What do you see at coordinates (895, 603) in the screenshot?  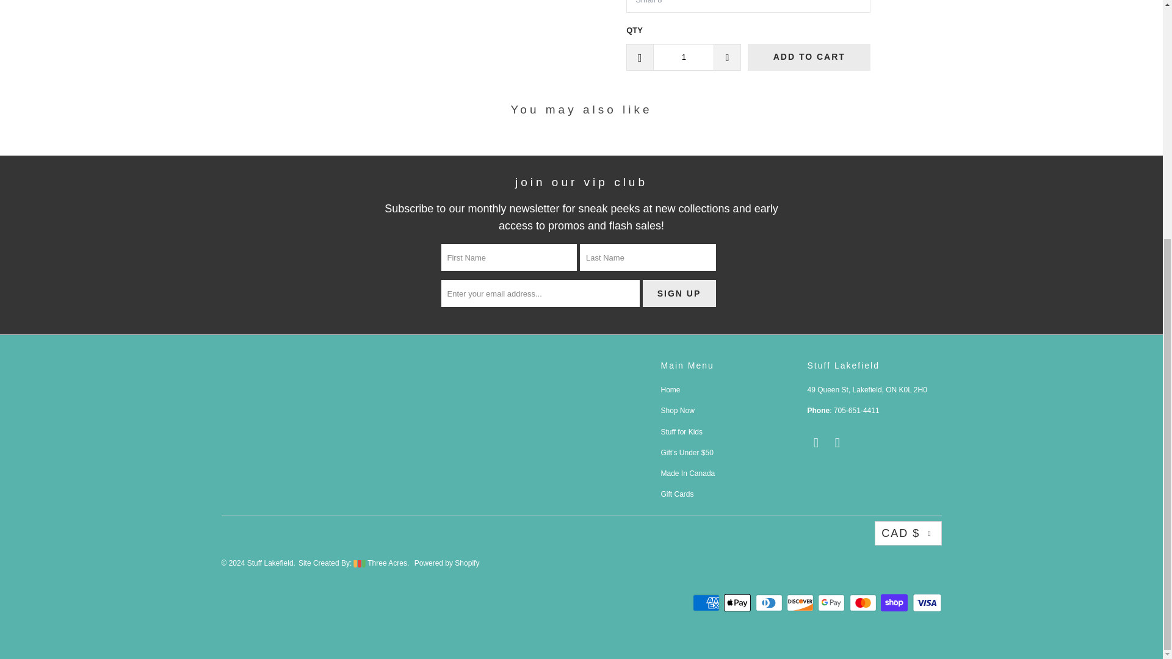 I see `Shop Pay` at bounding box center [895, 603].